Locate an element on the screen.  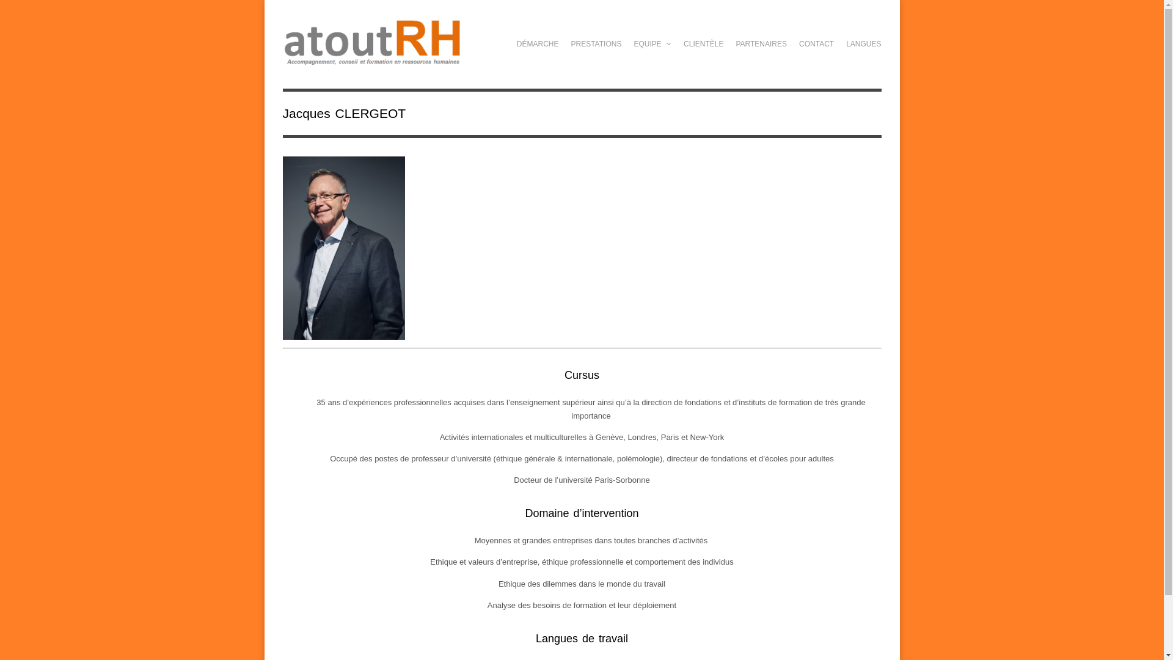
PARTENAIRES is located at coordinates (761, 44).